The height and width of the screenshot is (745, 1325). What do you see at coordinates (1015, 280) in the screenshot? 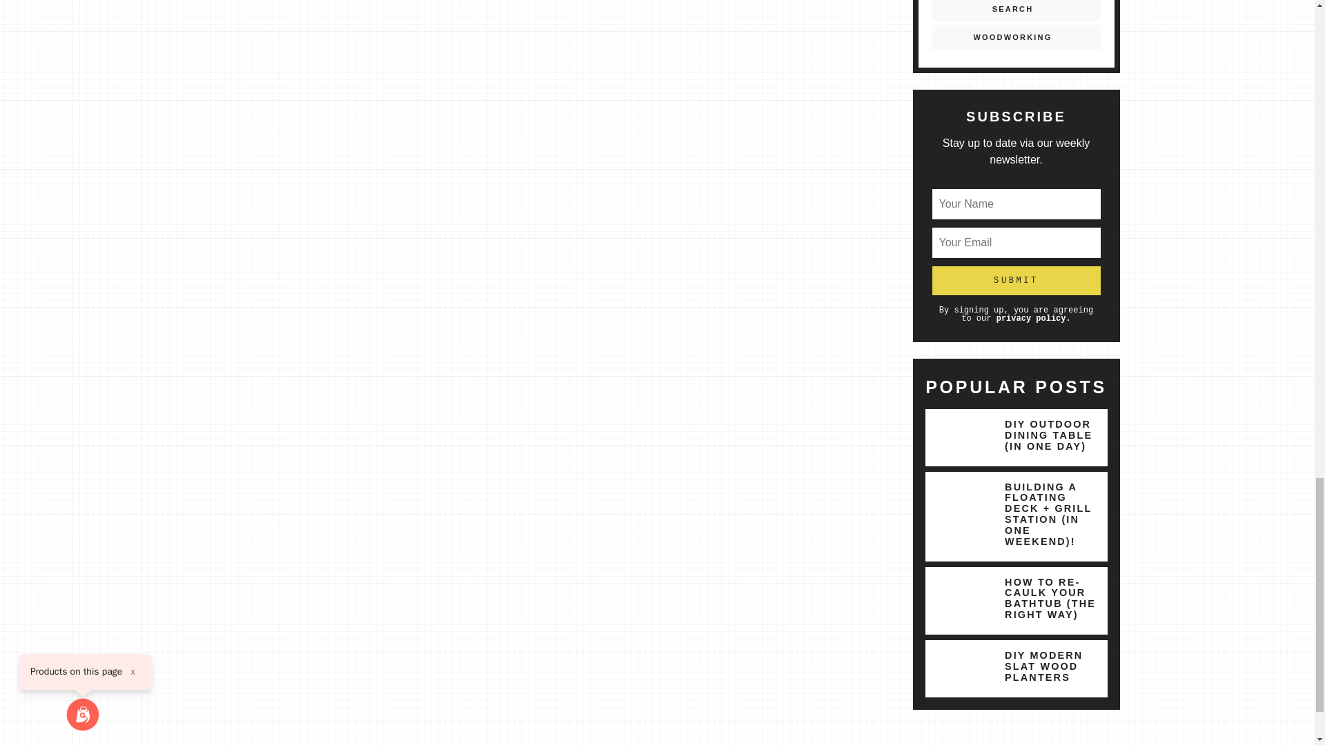
I see `Submit` at bounding box center [1015, 280].